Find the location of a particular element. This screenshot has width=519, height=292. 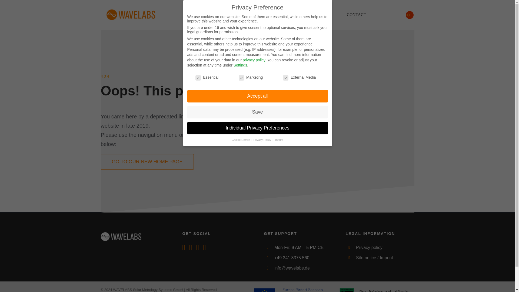

PRODUCTS is located at coordinates (198, 15).